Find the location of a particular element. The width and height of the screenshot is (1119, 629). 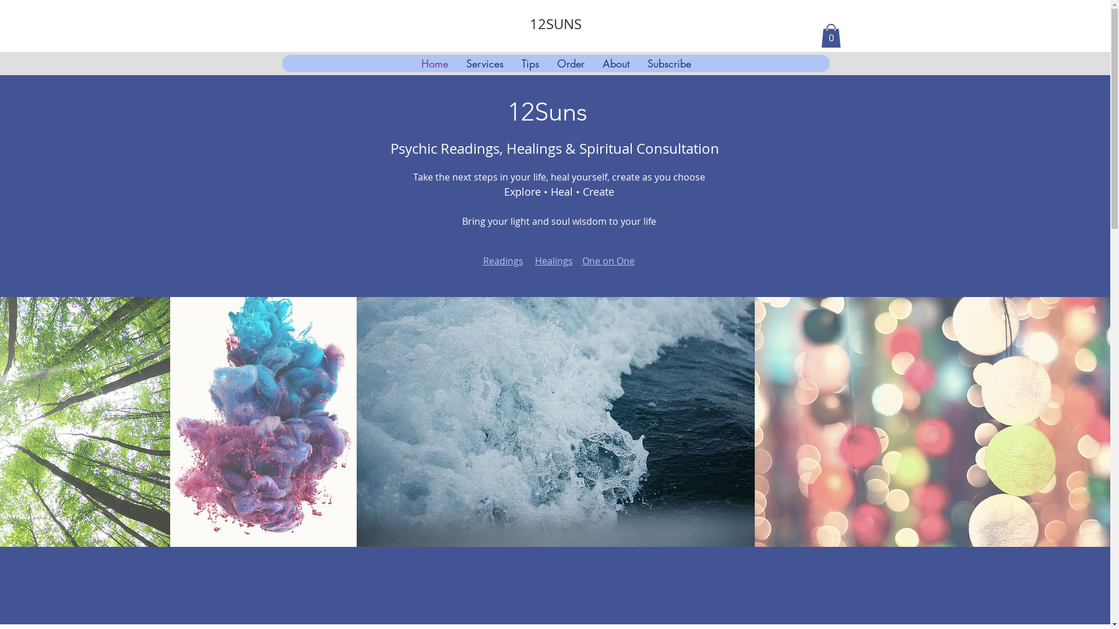

One on One is located at coordinates (608, 261).